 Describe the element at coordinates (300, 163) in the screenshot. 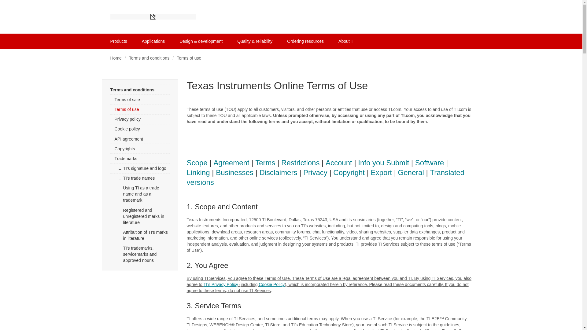

I see `Restrictions` at that location.